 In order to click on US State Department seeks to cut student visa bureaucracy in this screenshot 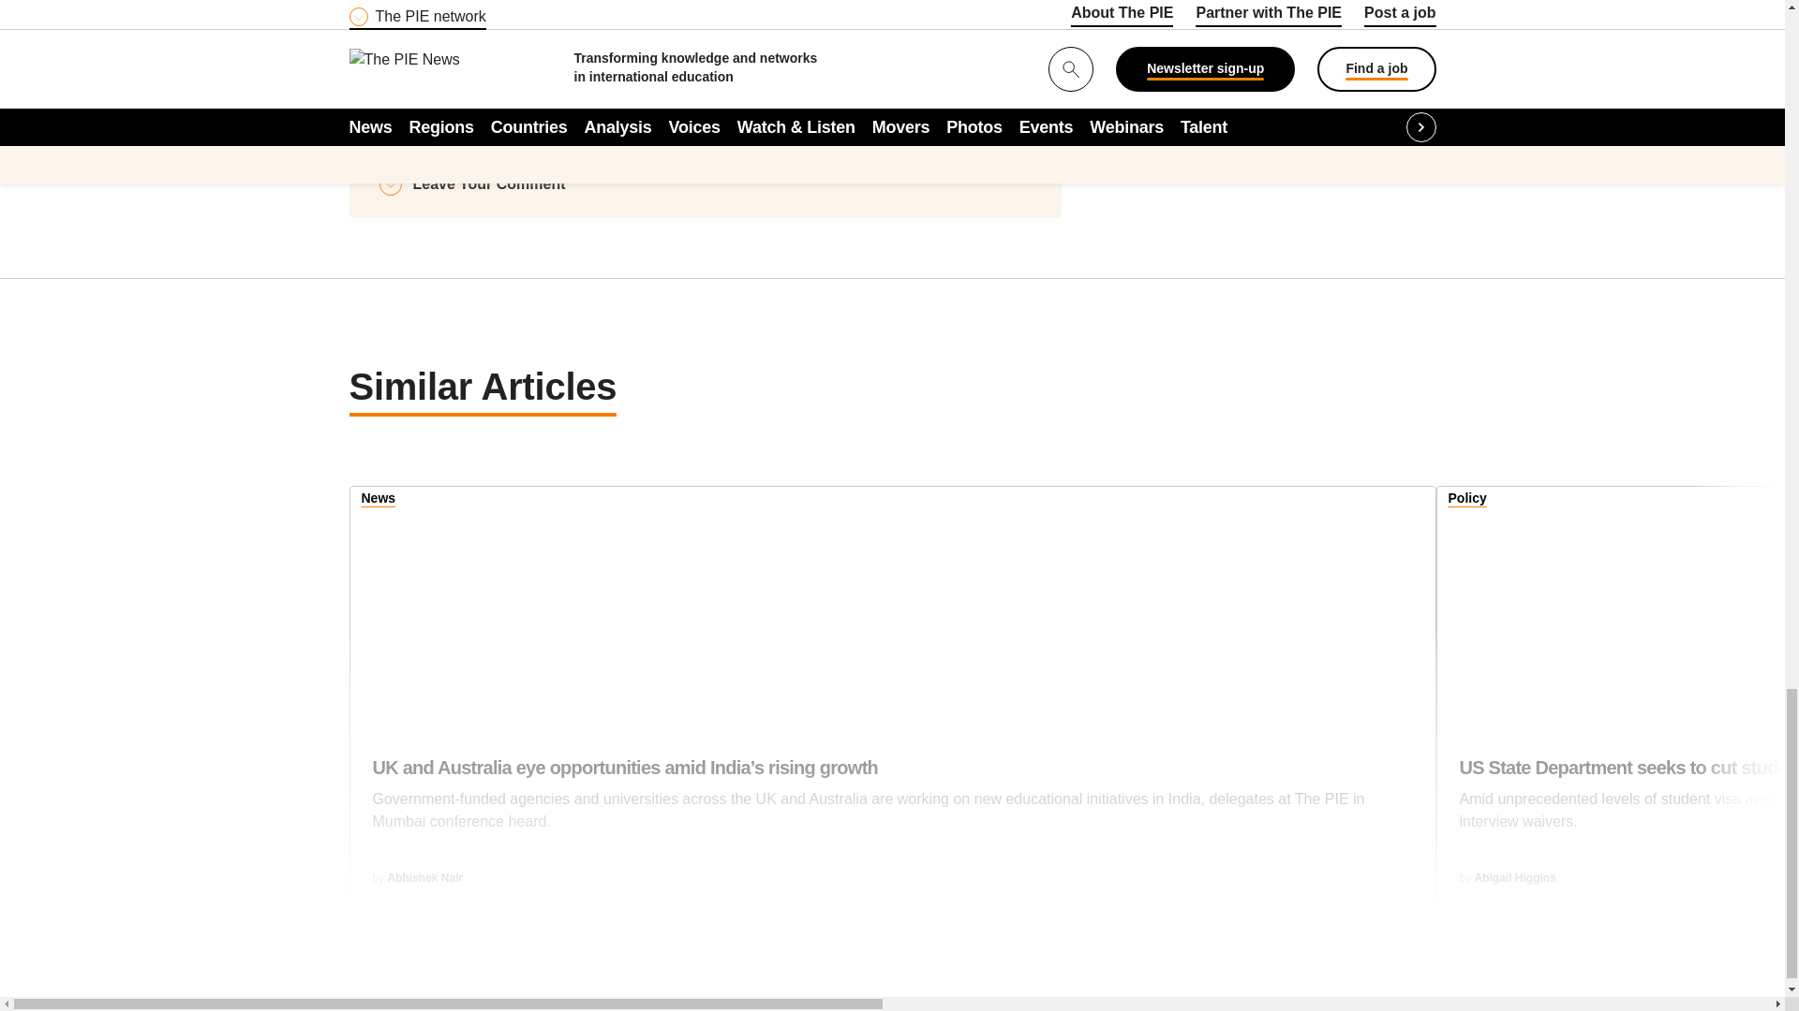, I will do `click(1628, 804)`.